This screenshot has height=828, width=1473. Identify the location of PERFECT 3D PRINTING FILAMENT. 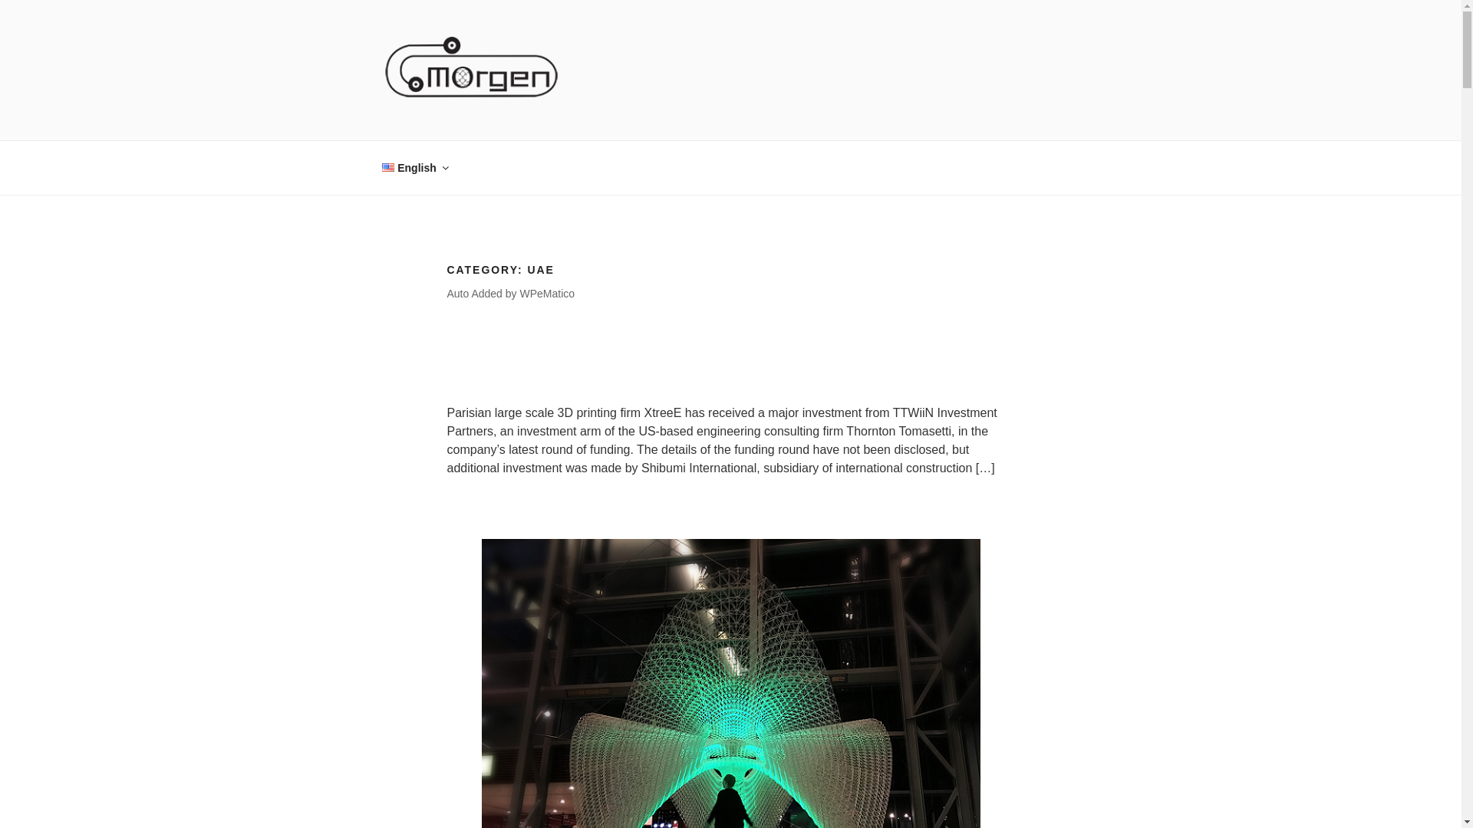
(643, 121).